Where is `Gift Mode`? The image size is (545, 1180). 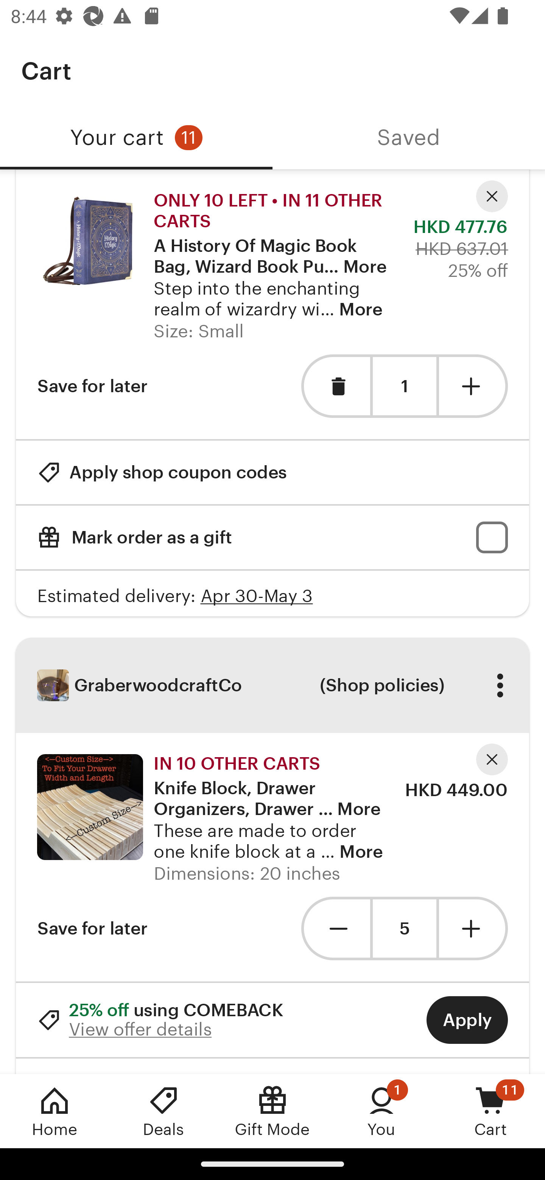 Gift Mode is located at coordinates (272, 1111).